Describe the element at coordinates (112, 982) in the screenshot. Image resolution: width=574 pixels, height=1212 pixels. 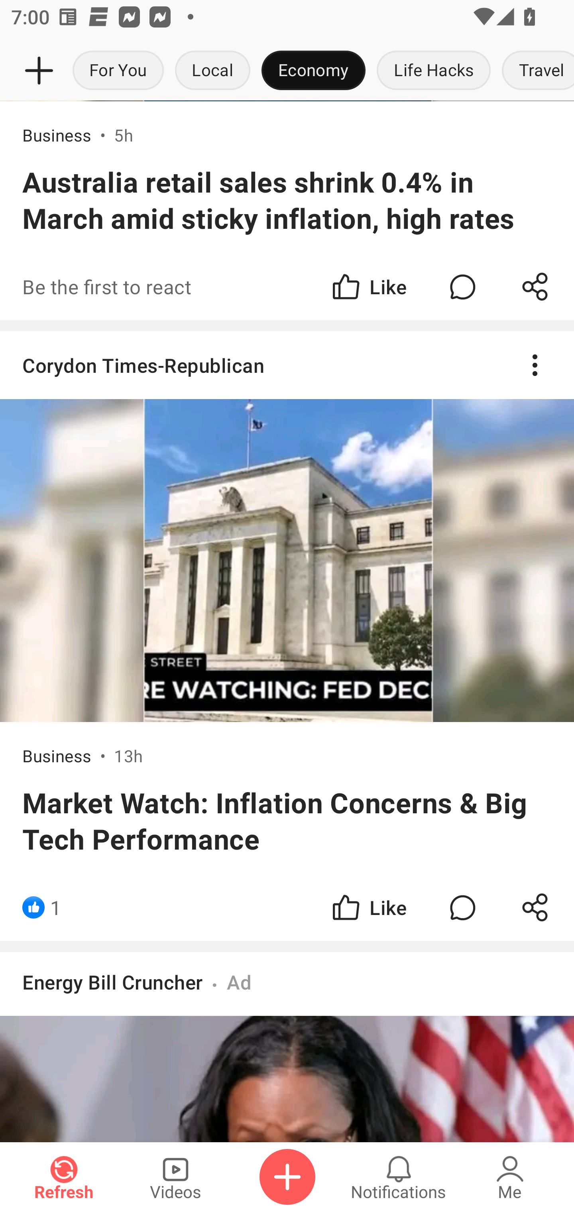
I see `Energy Bill Cruncher` at that location.